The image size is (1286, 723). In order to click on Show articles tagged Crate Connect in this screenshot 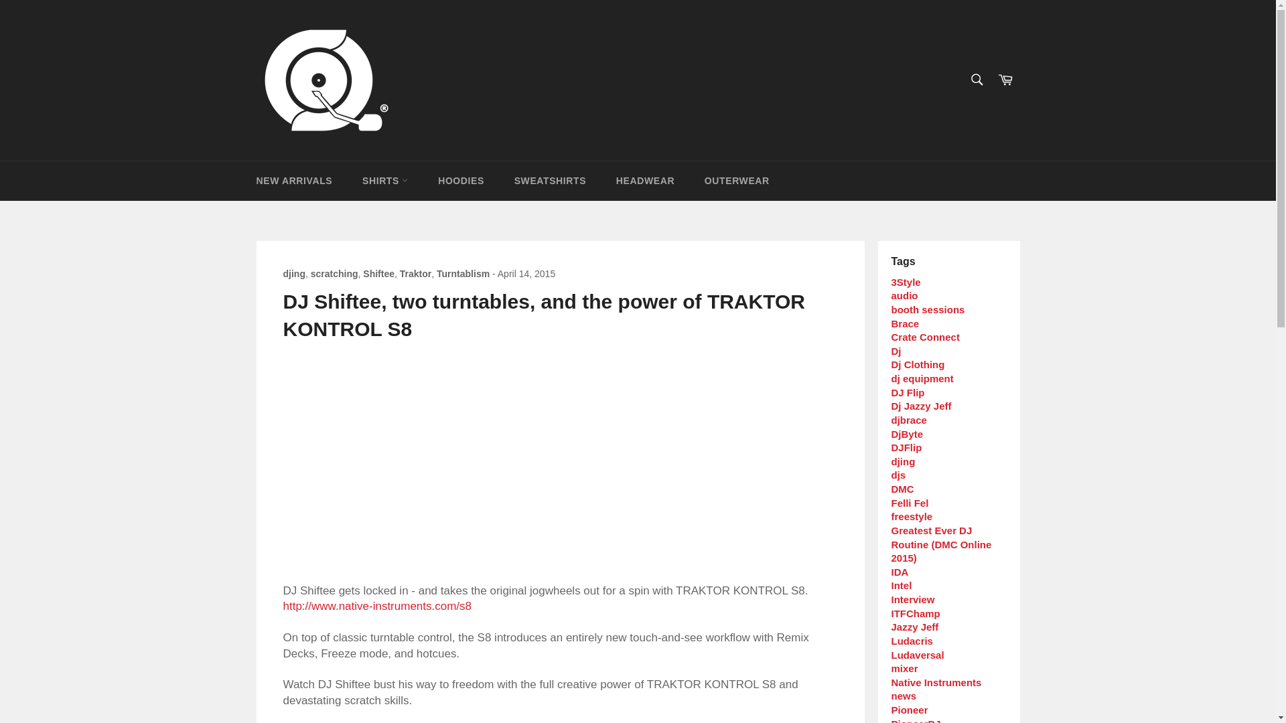, I will do `click(925, 336)`.